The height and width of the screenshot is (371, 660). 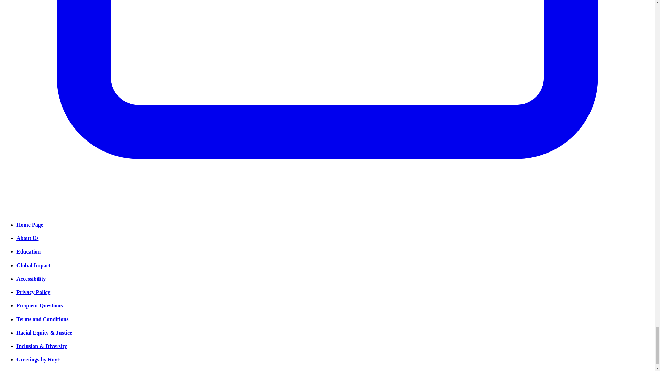 I want to click on Home Page, so click(x=30, y=225).